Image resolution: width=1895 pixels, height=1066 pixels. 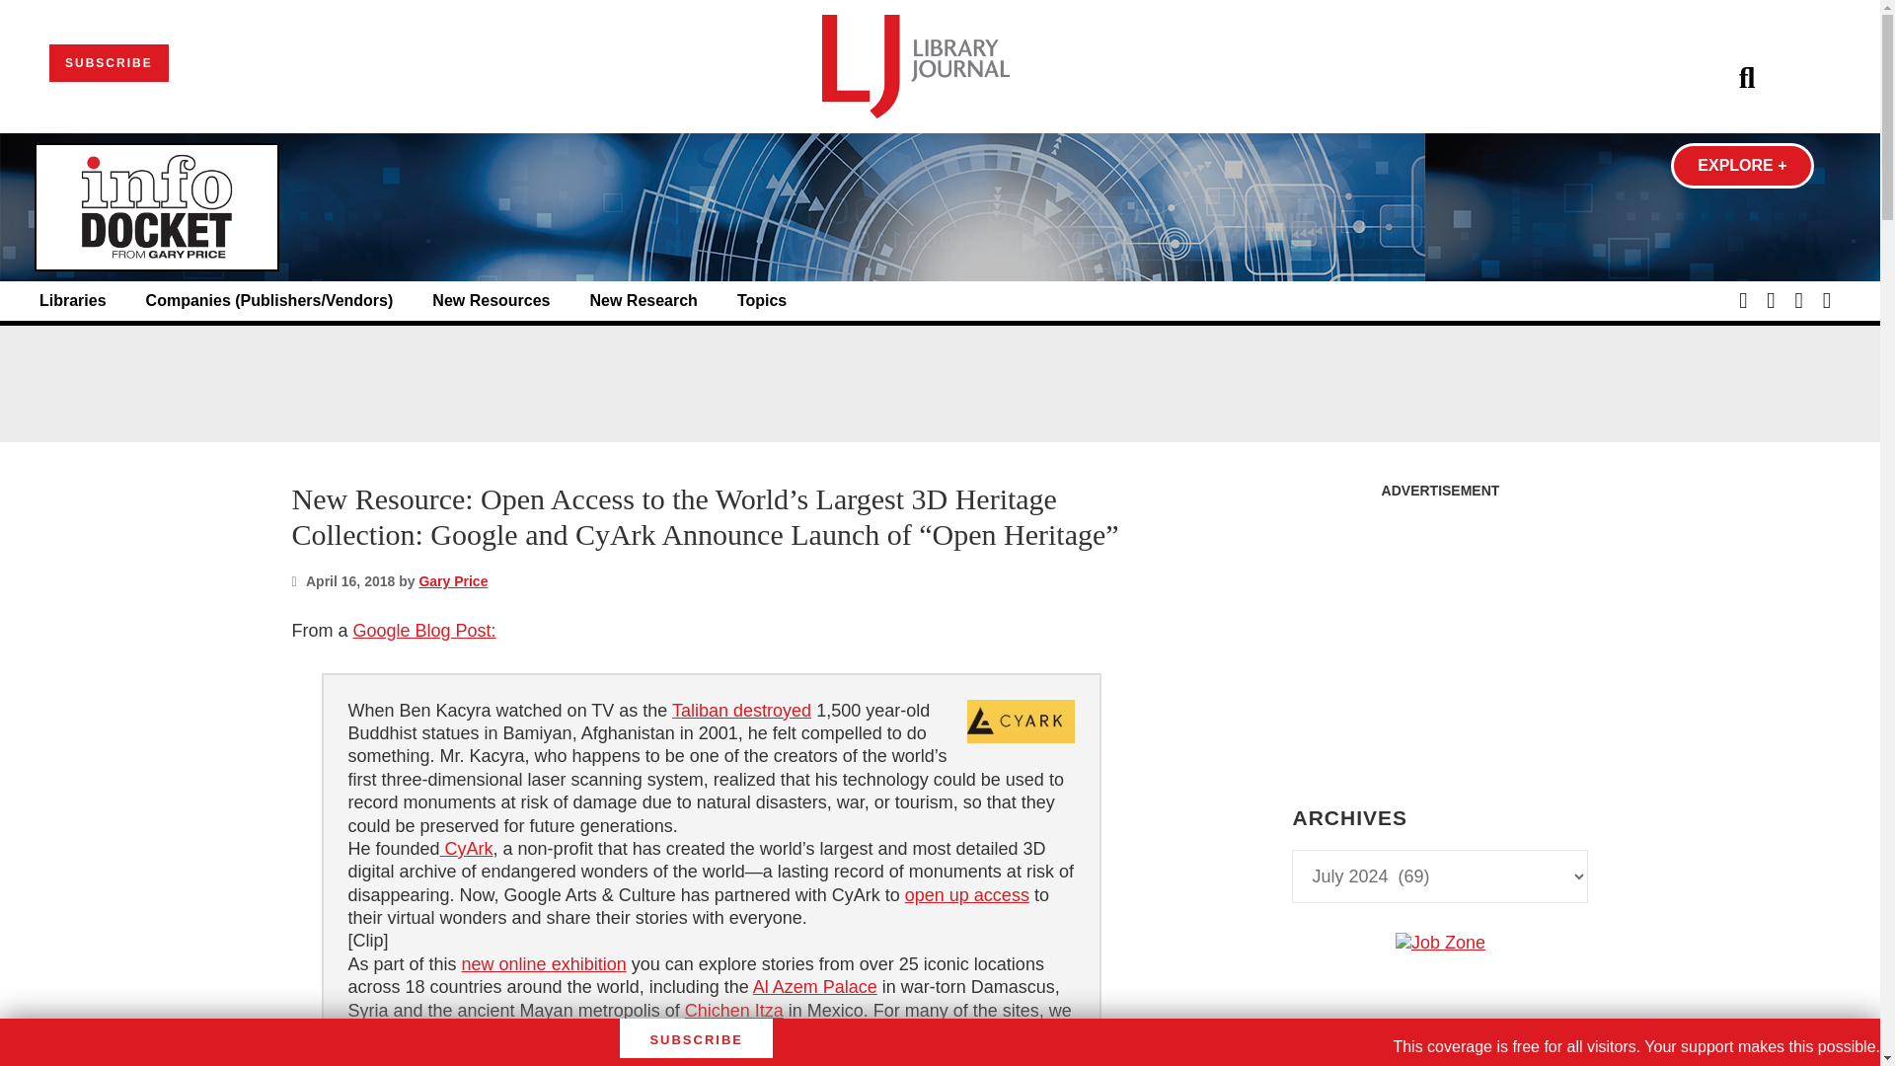 I want to click on New Resources, so click(x=490, y=301).